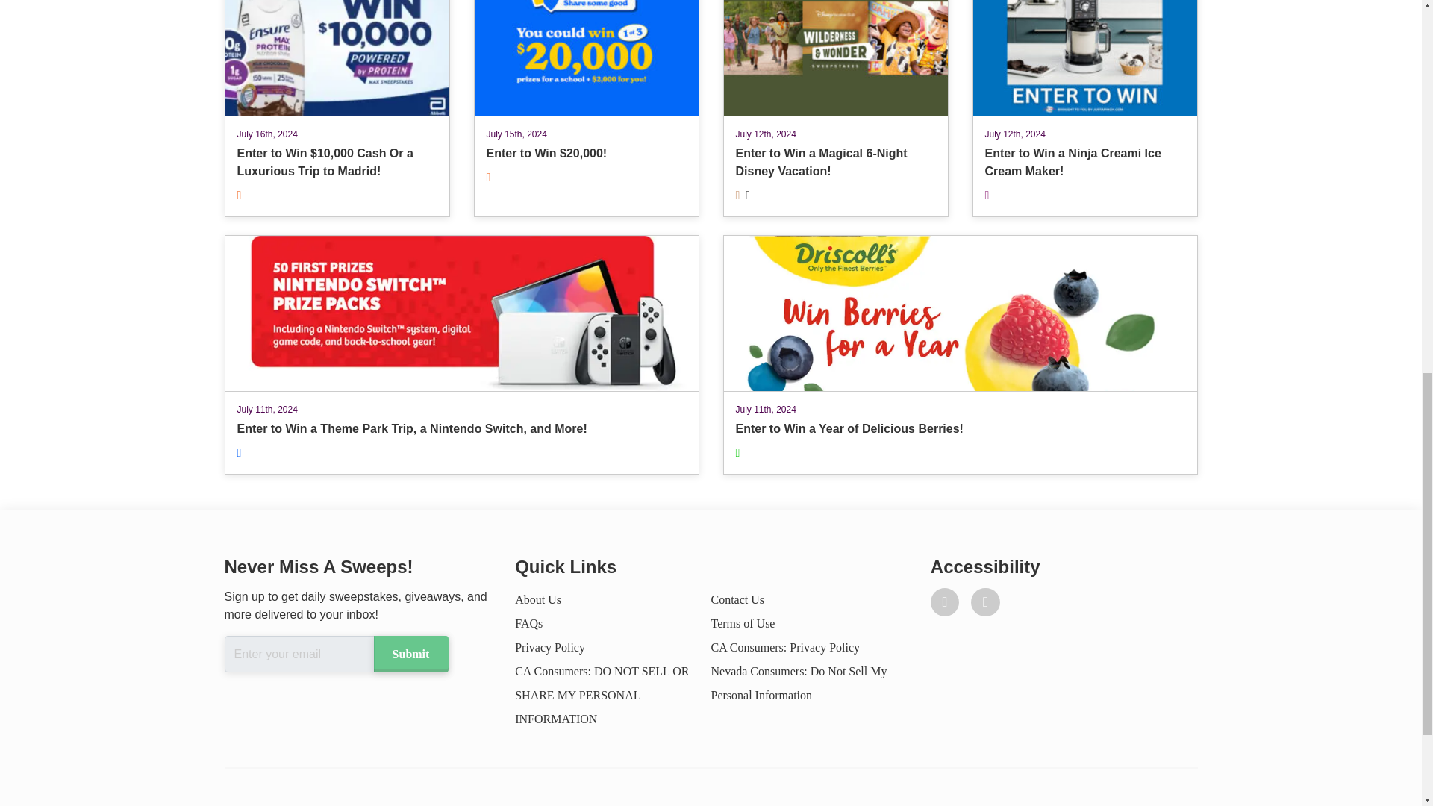 The image size is (1433, 806). What do you see at coordinates (743, 623) in the screenshot?
I see `Privacy Policy` at bounding box center [743, 623].